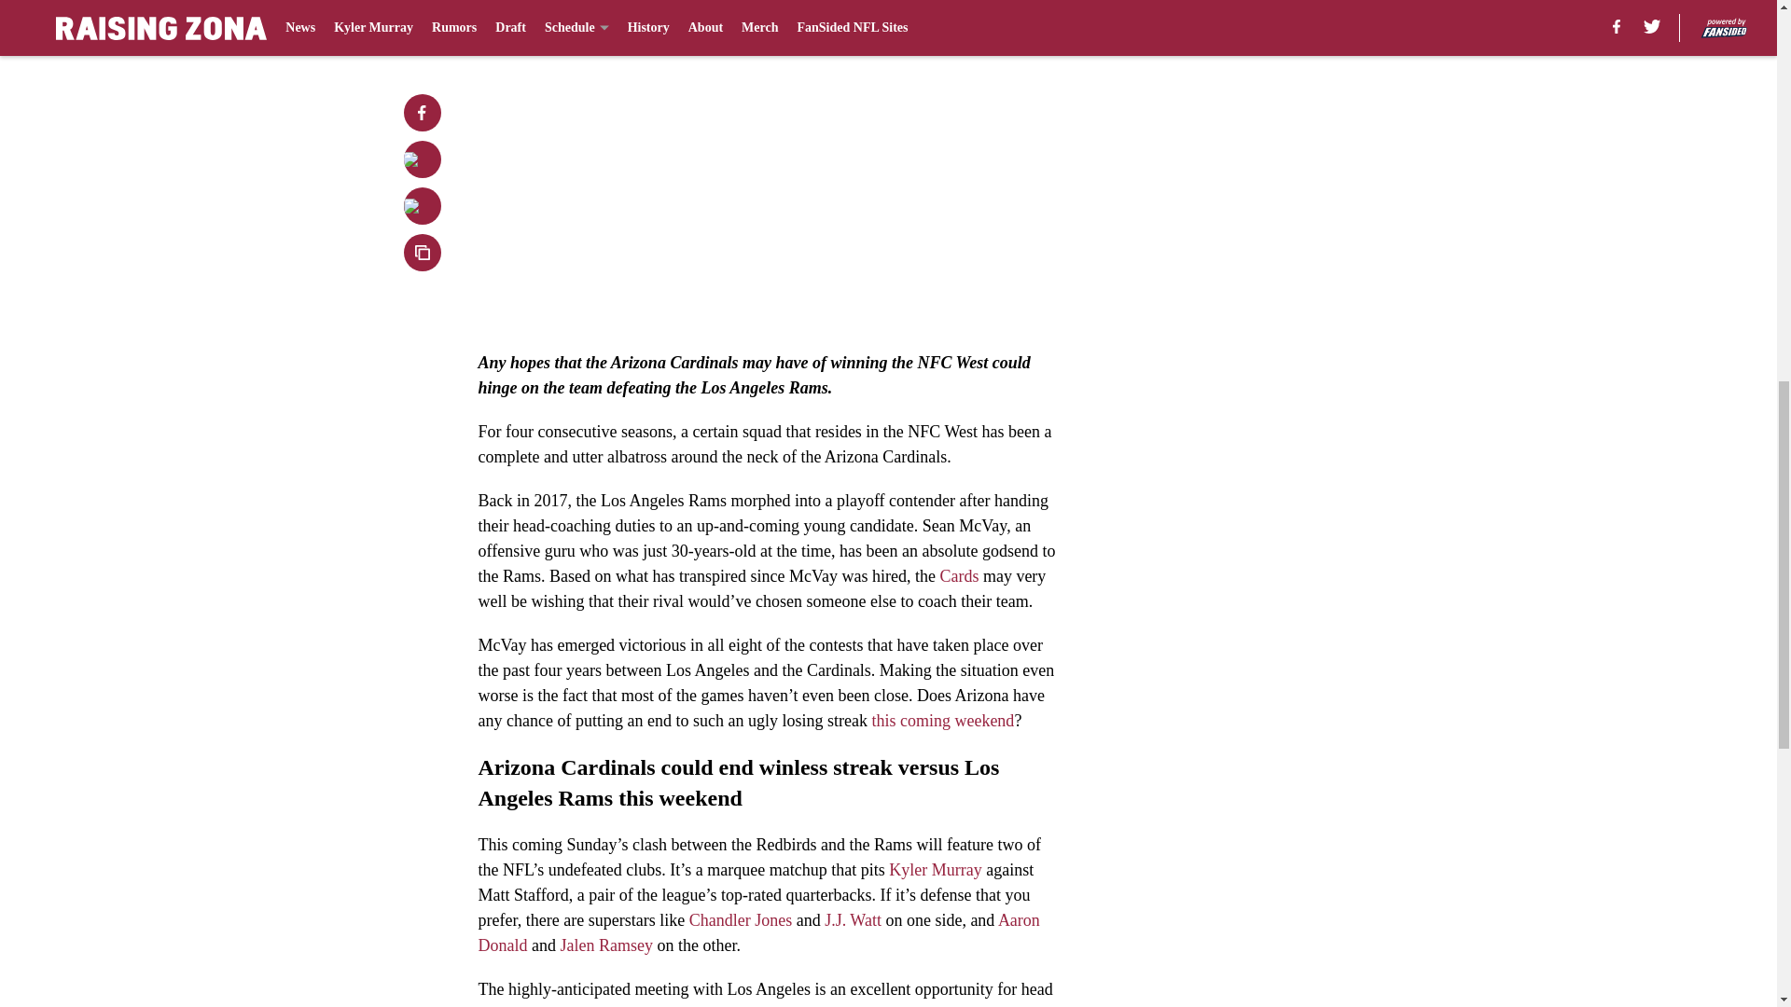 The image size is (1791, 1007). I want to click on J.J. Watt, so click(853, 919).